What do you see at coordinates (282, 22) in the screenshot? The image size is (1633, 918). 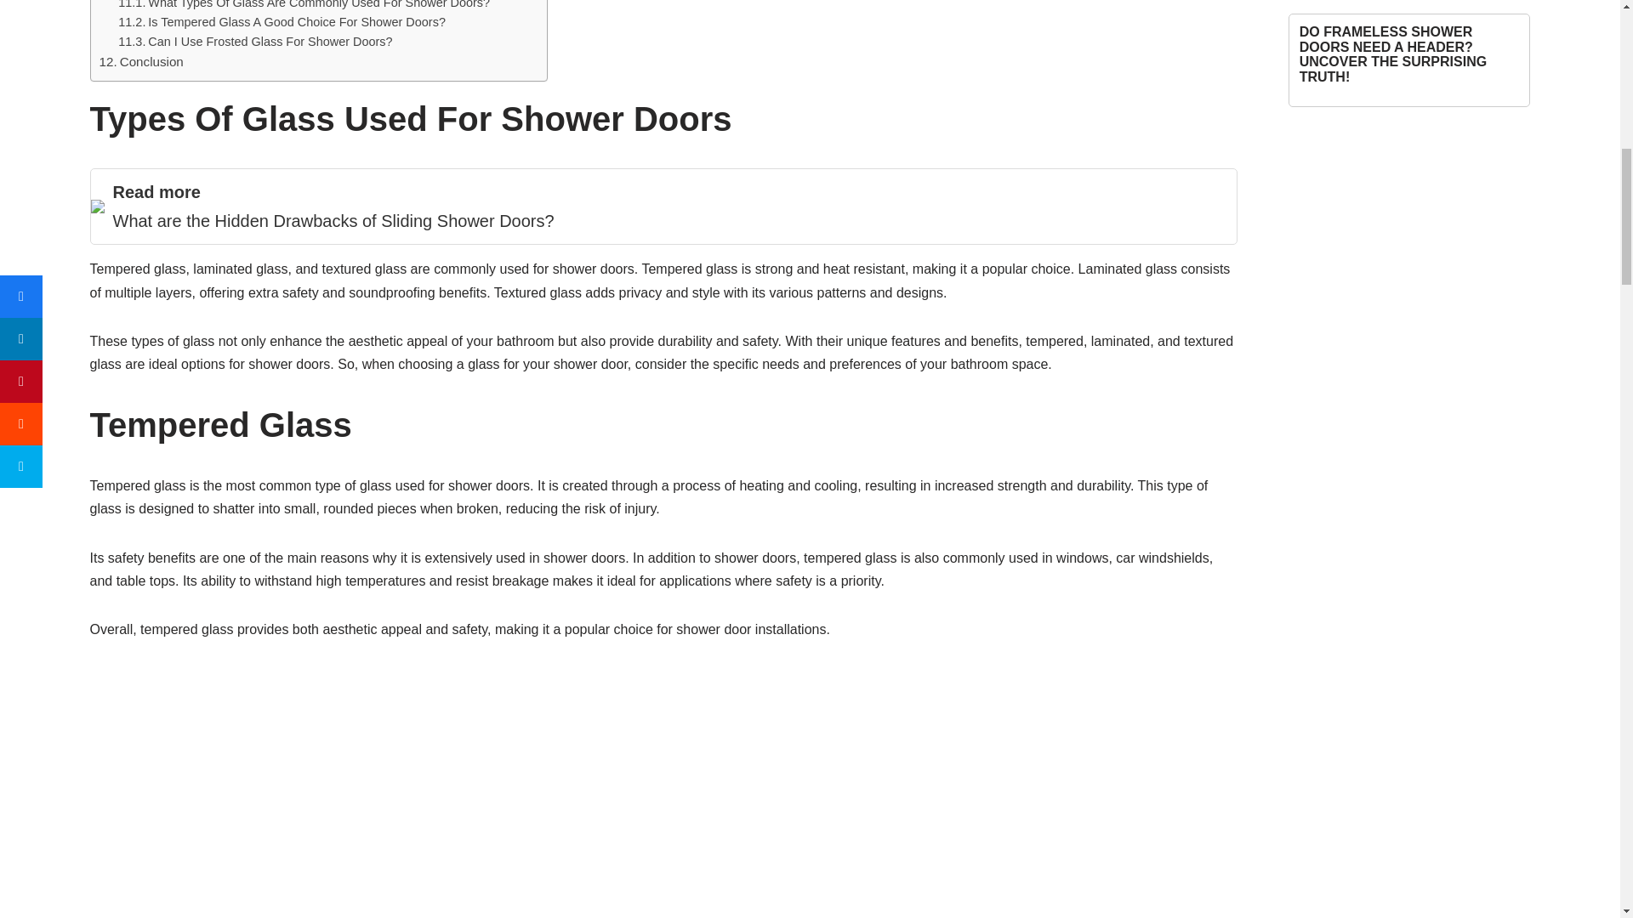 I see `Is Tempered Glass A Good Choice For Shower Doors?` at bounding box center [282, 22].